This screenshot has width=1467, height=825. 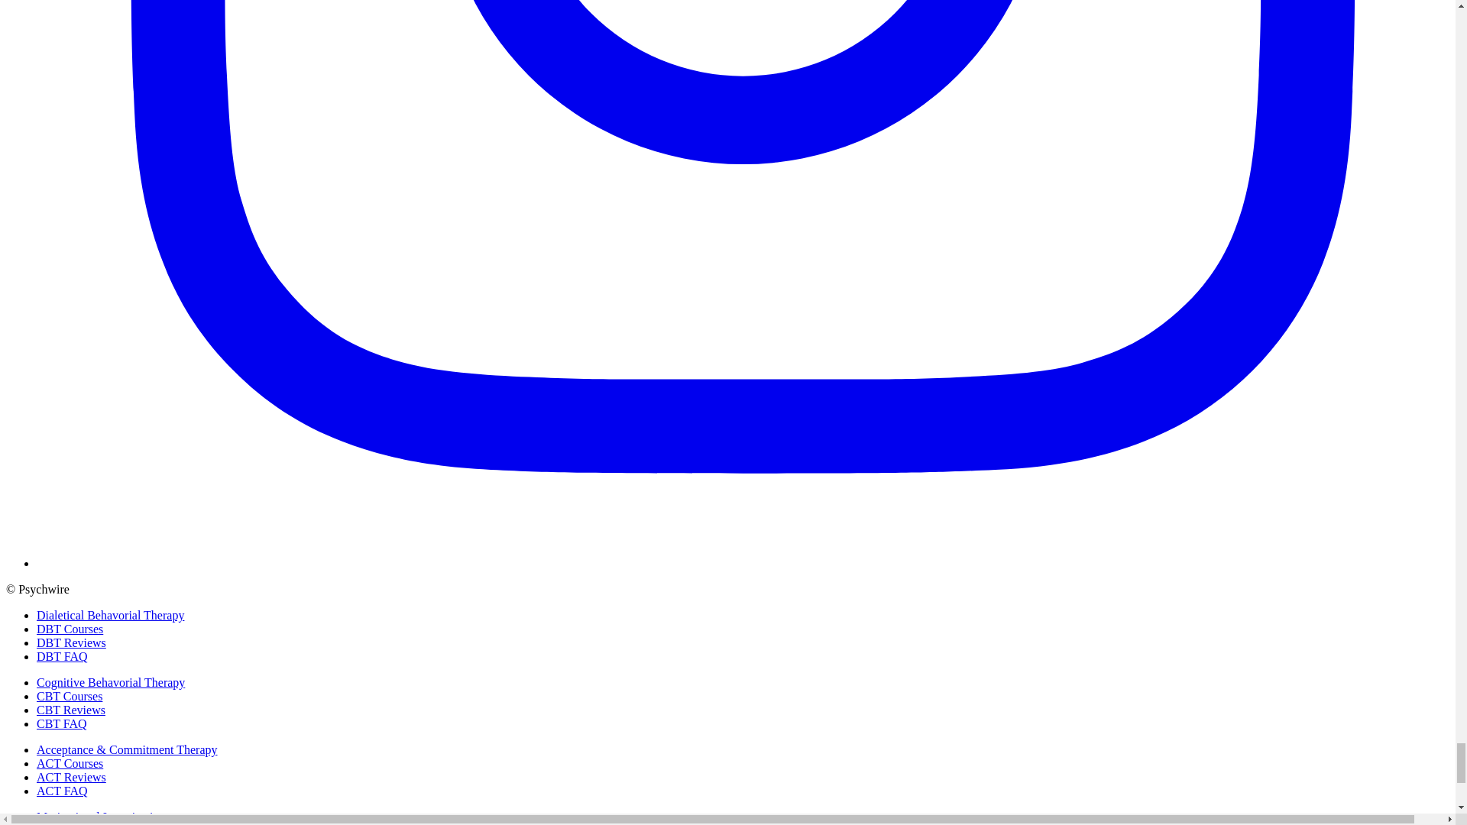 I want to click on CBT Courses, so click(x=70, y=696).